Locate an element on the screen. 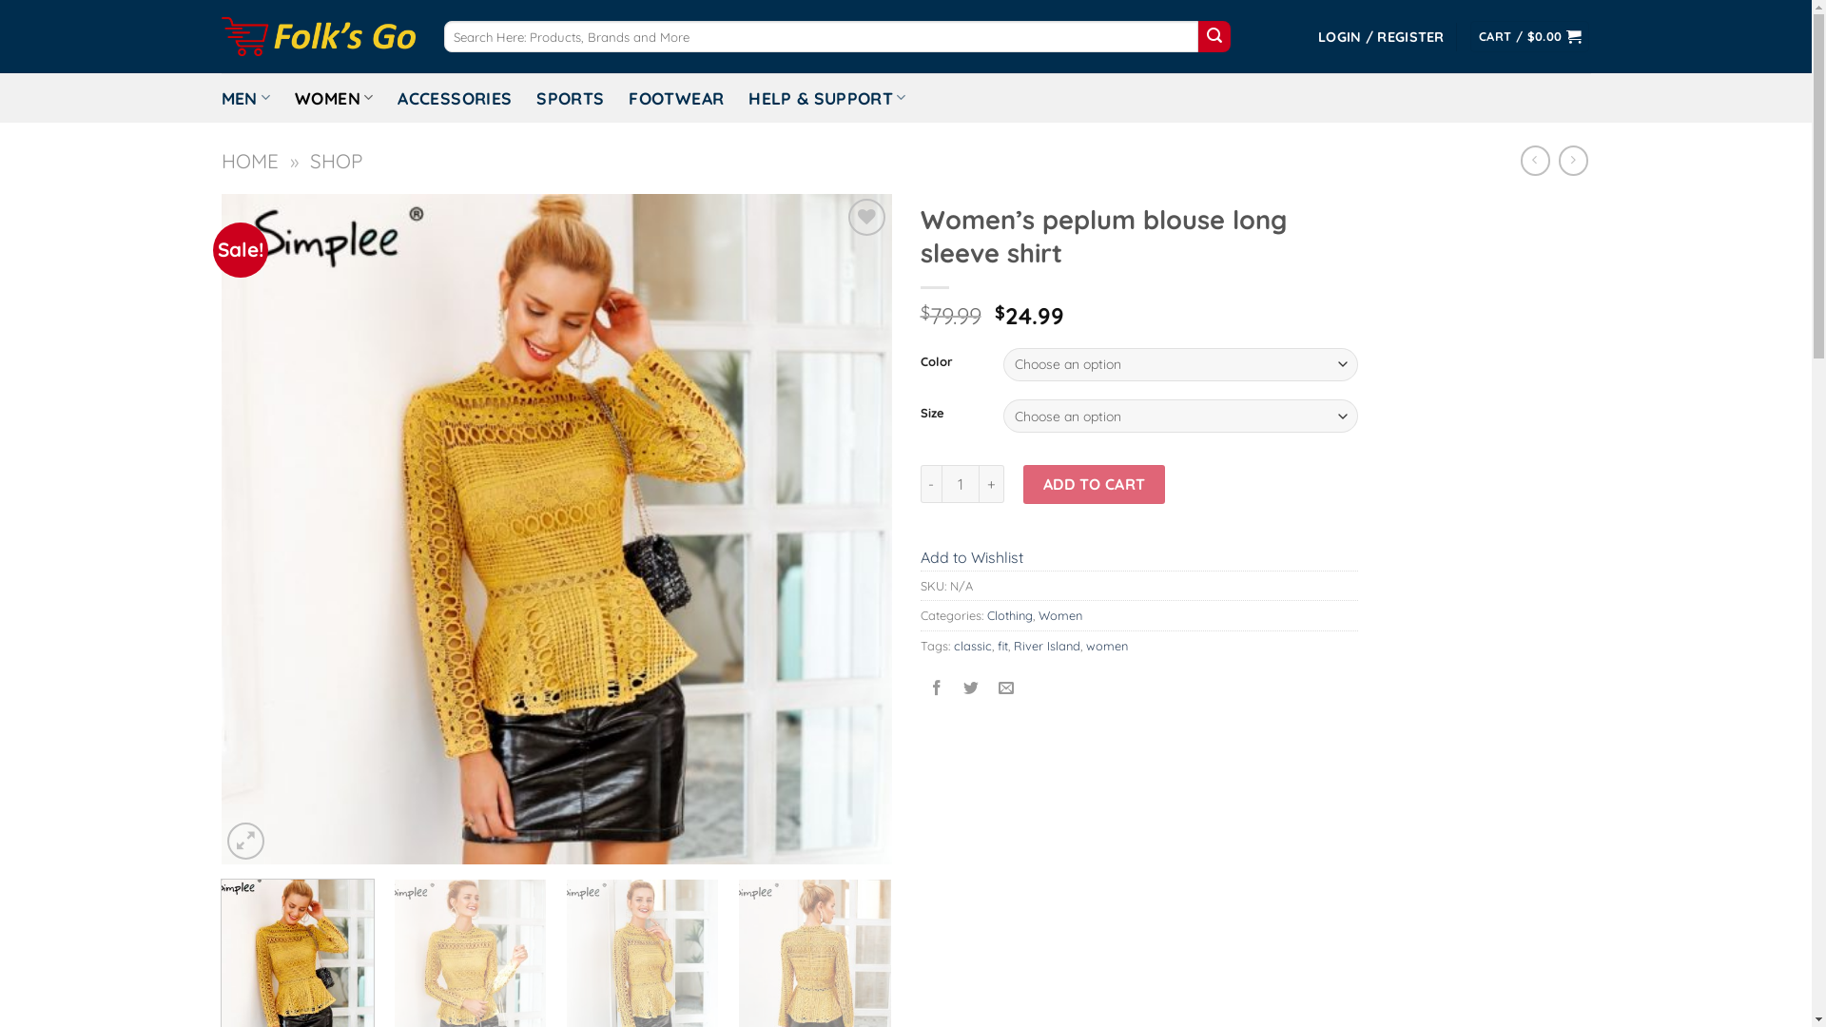  Share on Facebook is located at coordinates (937, 688).